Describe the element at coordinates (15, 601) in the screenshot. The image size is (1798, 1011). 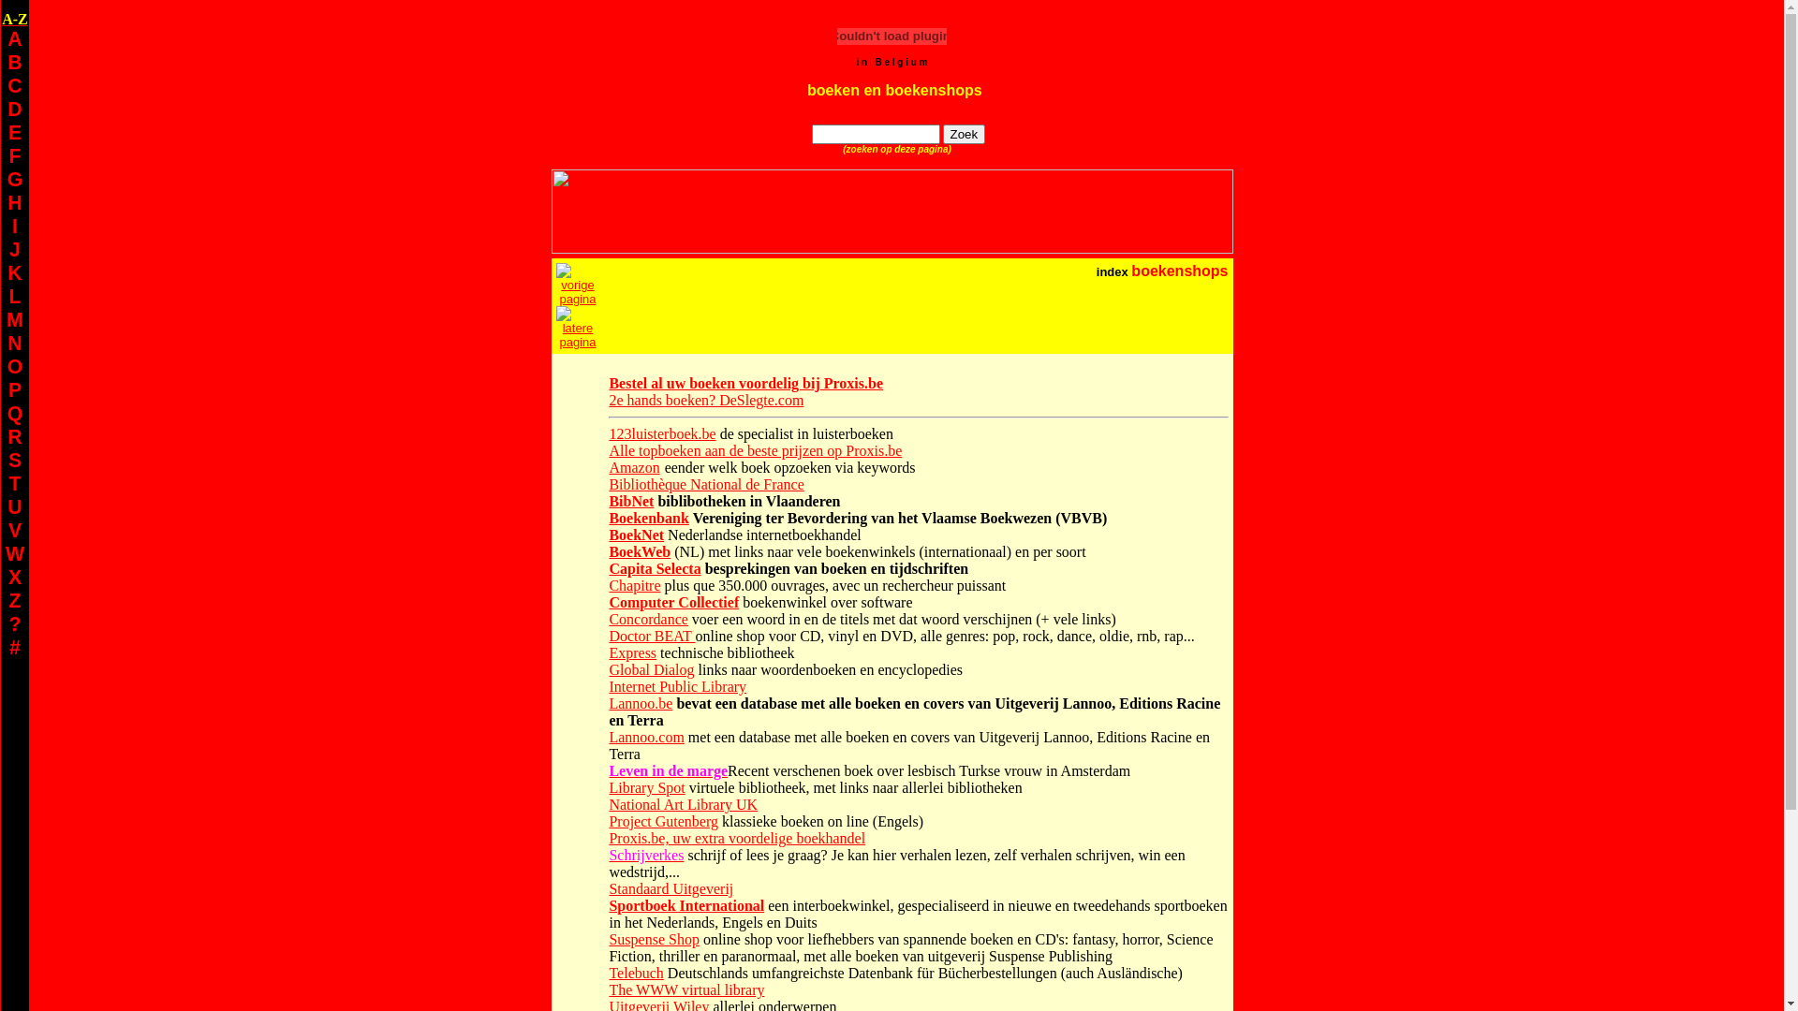
I see `Z` at that location.